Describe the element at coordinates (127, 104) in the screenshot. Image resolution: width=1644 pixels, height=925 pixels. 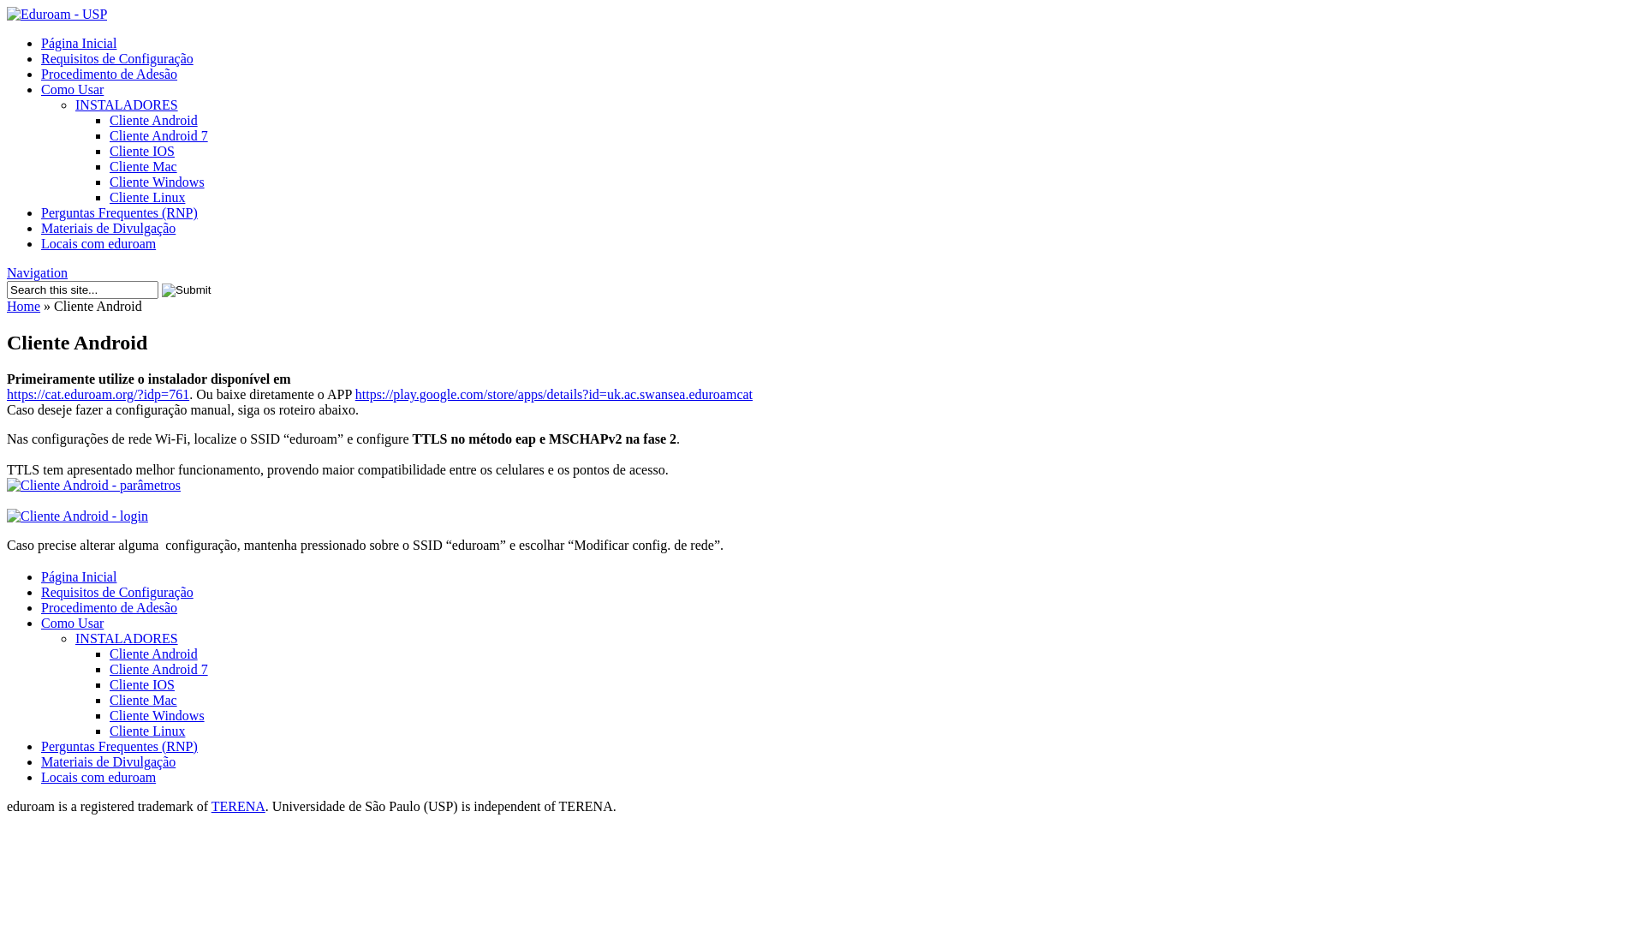
I see `INSTALADORES` at that location.